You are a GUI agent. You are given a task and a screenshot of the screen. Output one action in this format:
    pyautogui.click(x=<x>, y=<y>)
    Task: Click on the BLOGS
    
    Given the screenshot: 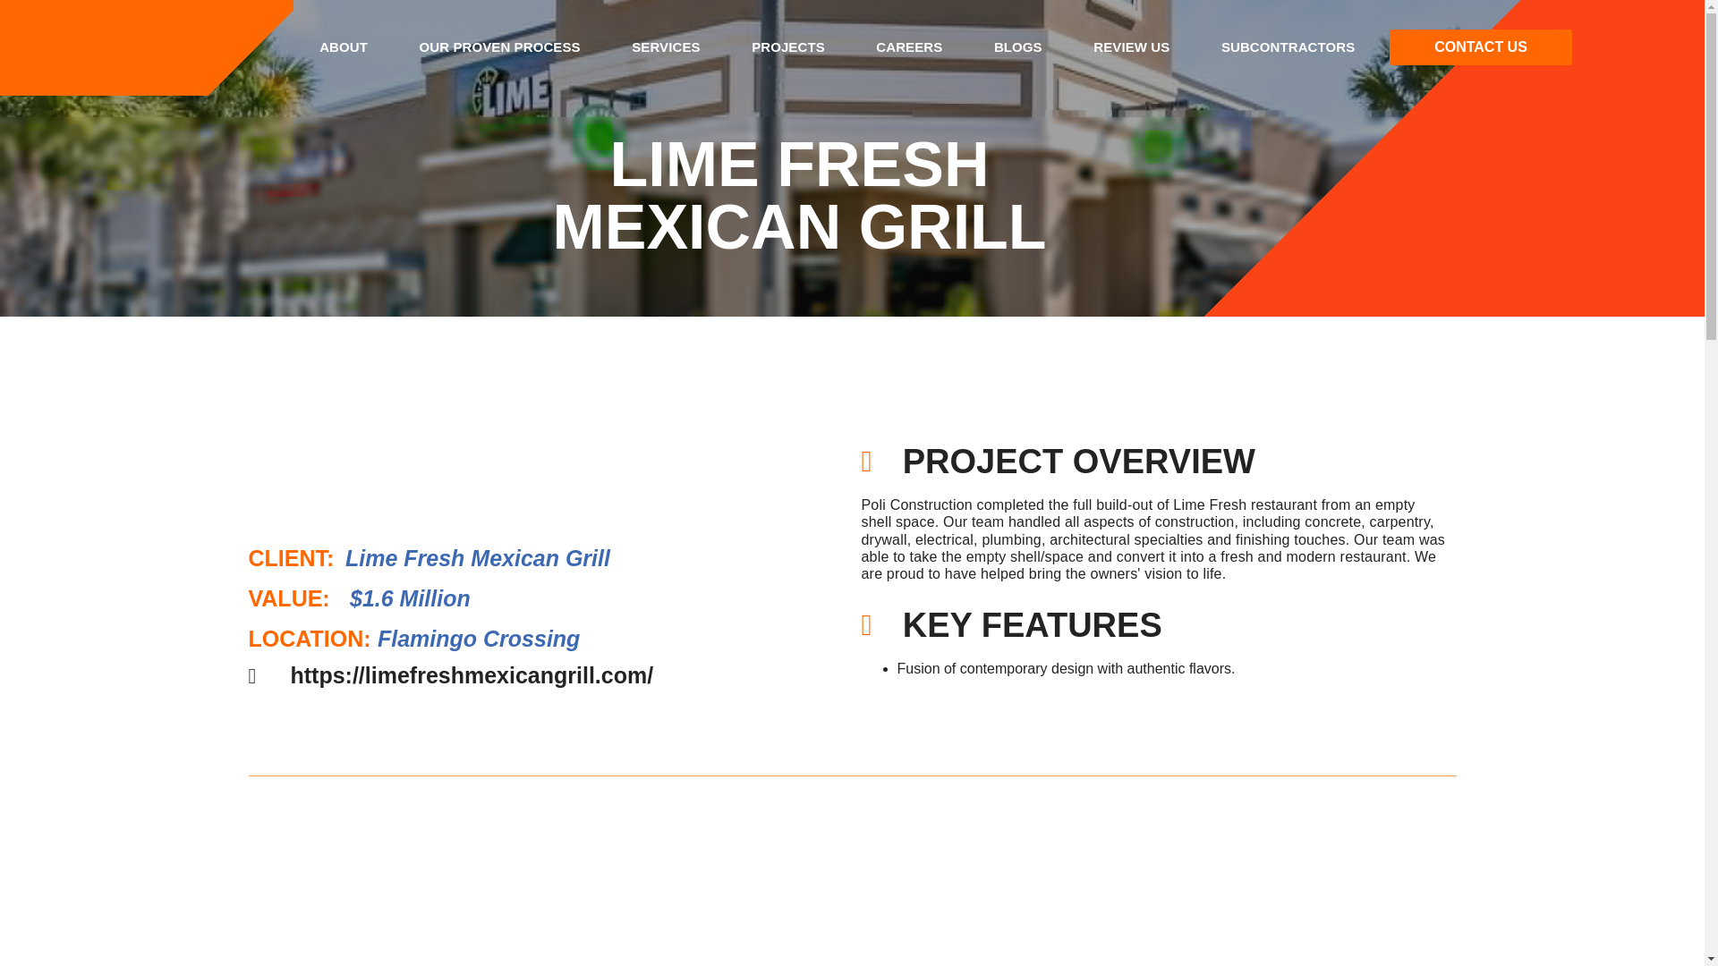 What is the action you would take?
    pyautogui.click(x=1017, y=47)
    